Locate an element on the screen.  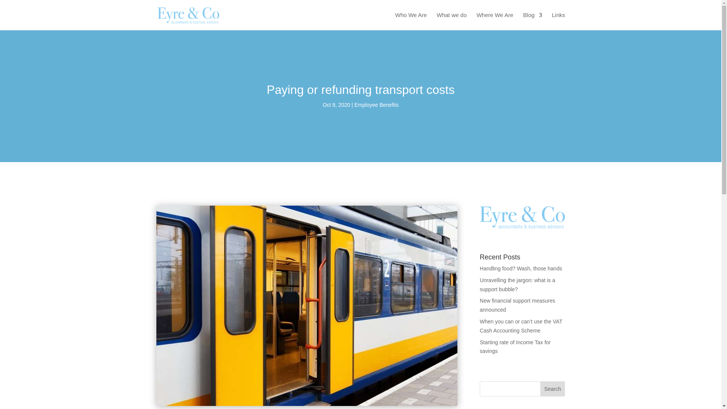
Who We Are is located at coordinates (410, 21).